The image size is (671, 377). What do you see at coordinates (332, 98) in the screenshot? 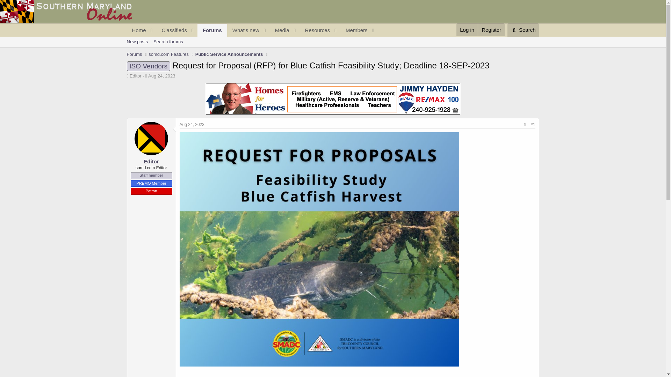
I see `Jimmy Hayden - O'Brien Realty` at bounding box center [332, 98].